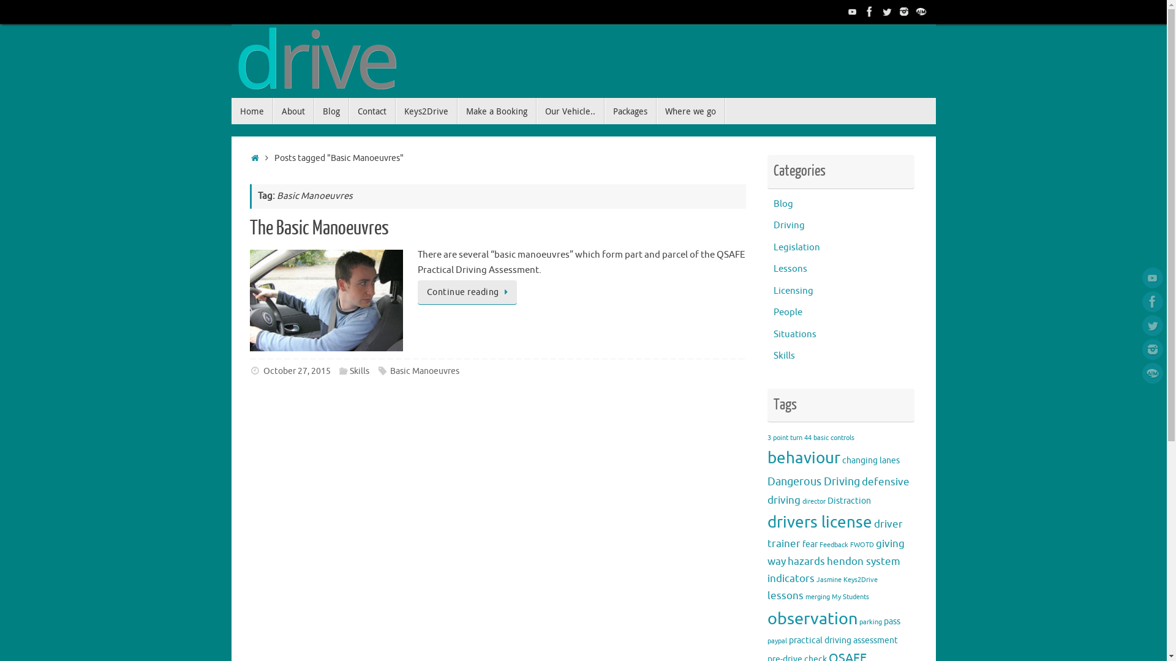 The image size is (1176, 661). What do you see at coordinates (1153, 326) in the screenshot?
I see `Twitter` at bounding box center [1153, 326].